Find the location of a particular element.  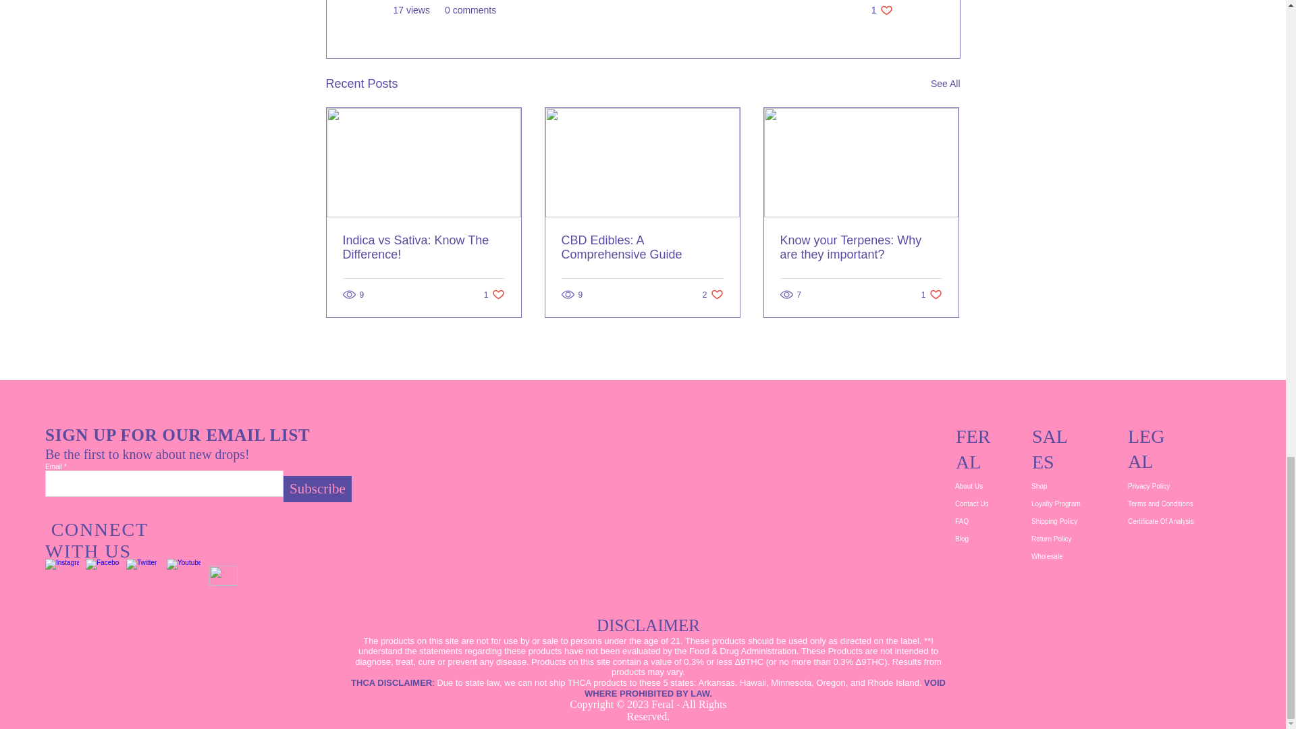

See All is located at coordinates (945, 84).